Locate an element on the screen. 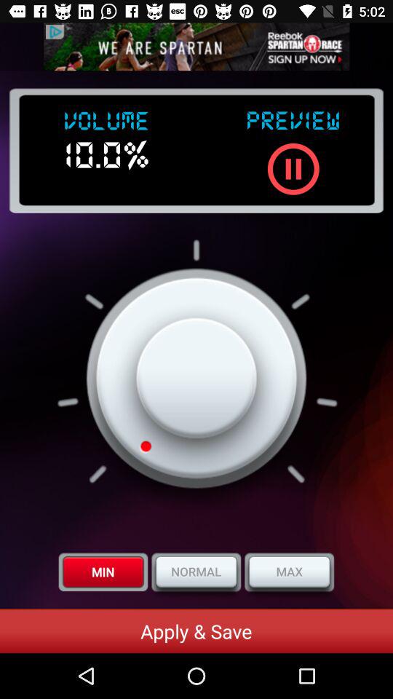 Image resolution: width=393 pixels, height=699 pixels. advertisement is located at coordinates (196, 47).